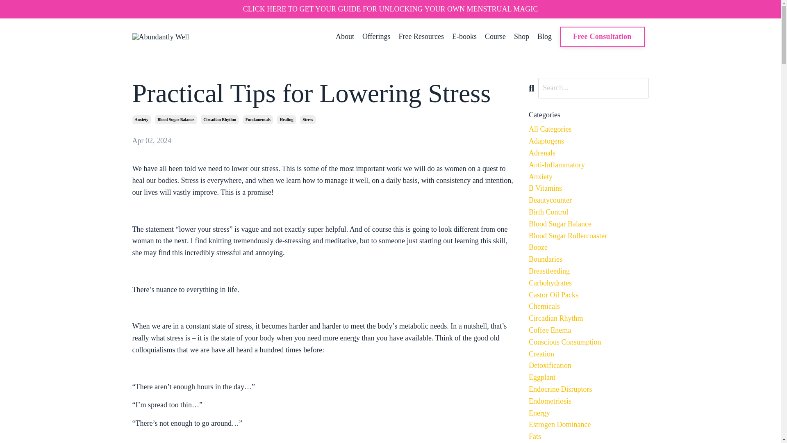 This screenshot has width=787, height=443. I want to click on Anxiety, so click(141, 120).